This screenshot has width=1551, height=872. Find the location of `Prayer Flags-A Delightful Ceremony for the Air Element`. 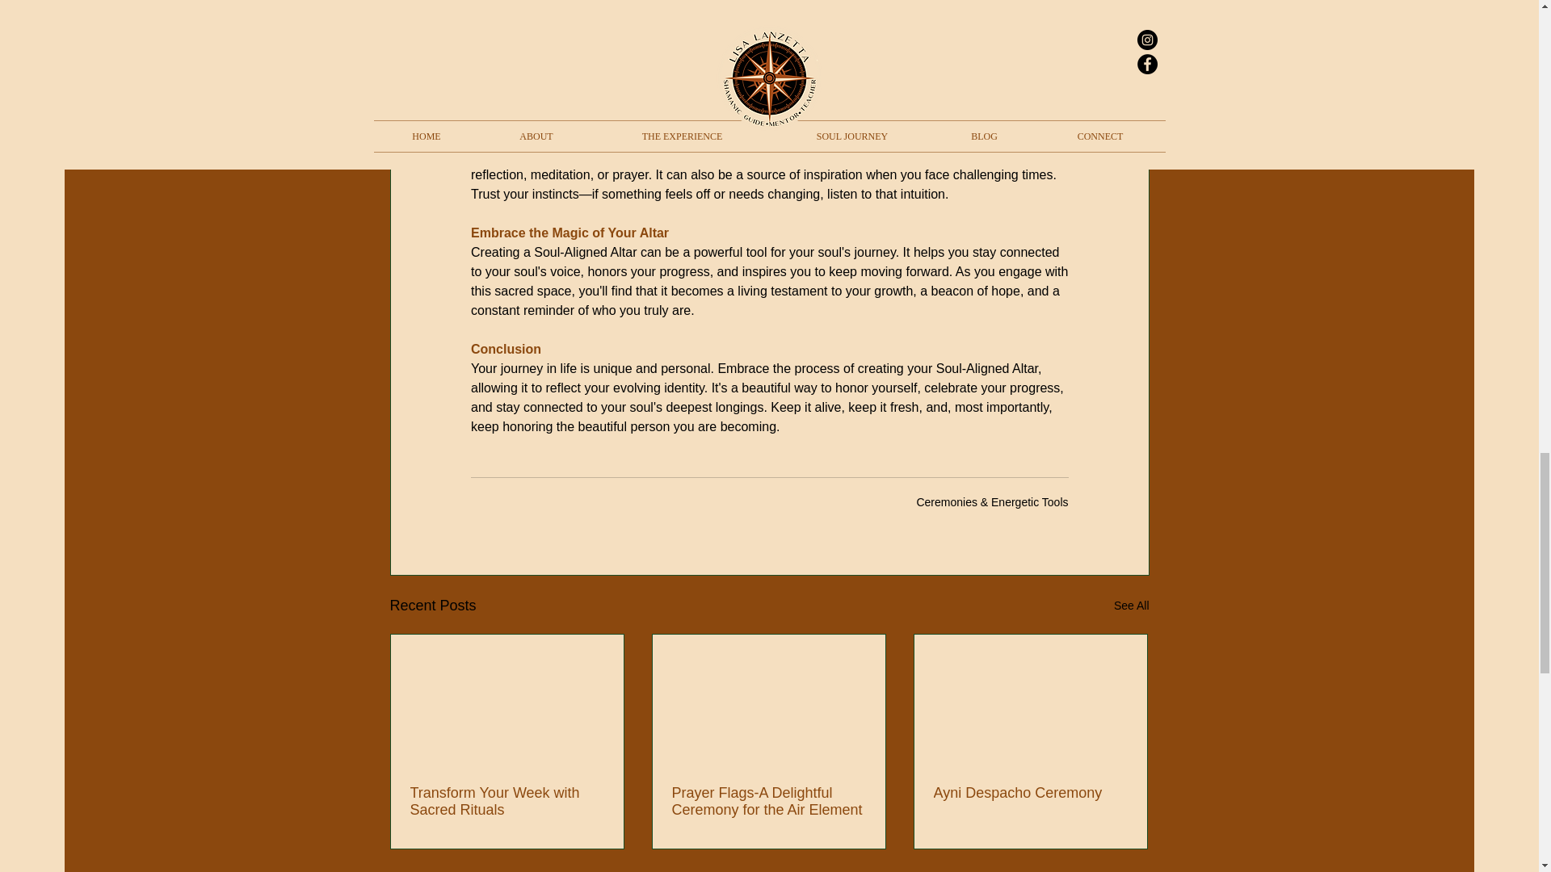

Prayer Flags-A Delightful Ceremony for the Air Element is located at coordinates (768, 802).